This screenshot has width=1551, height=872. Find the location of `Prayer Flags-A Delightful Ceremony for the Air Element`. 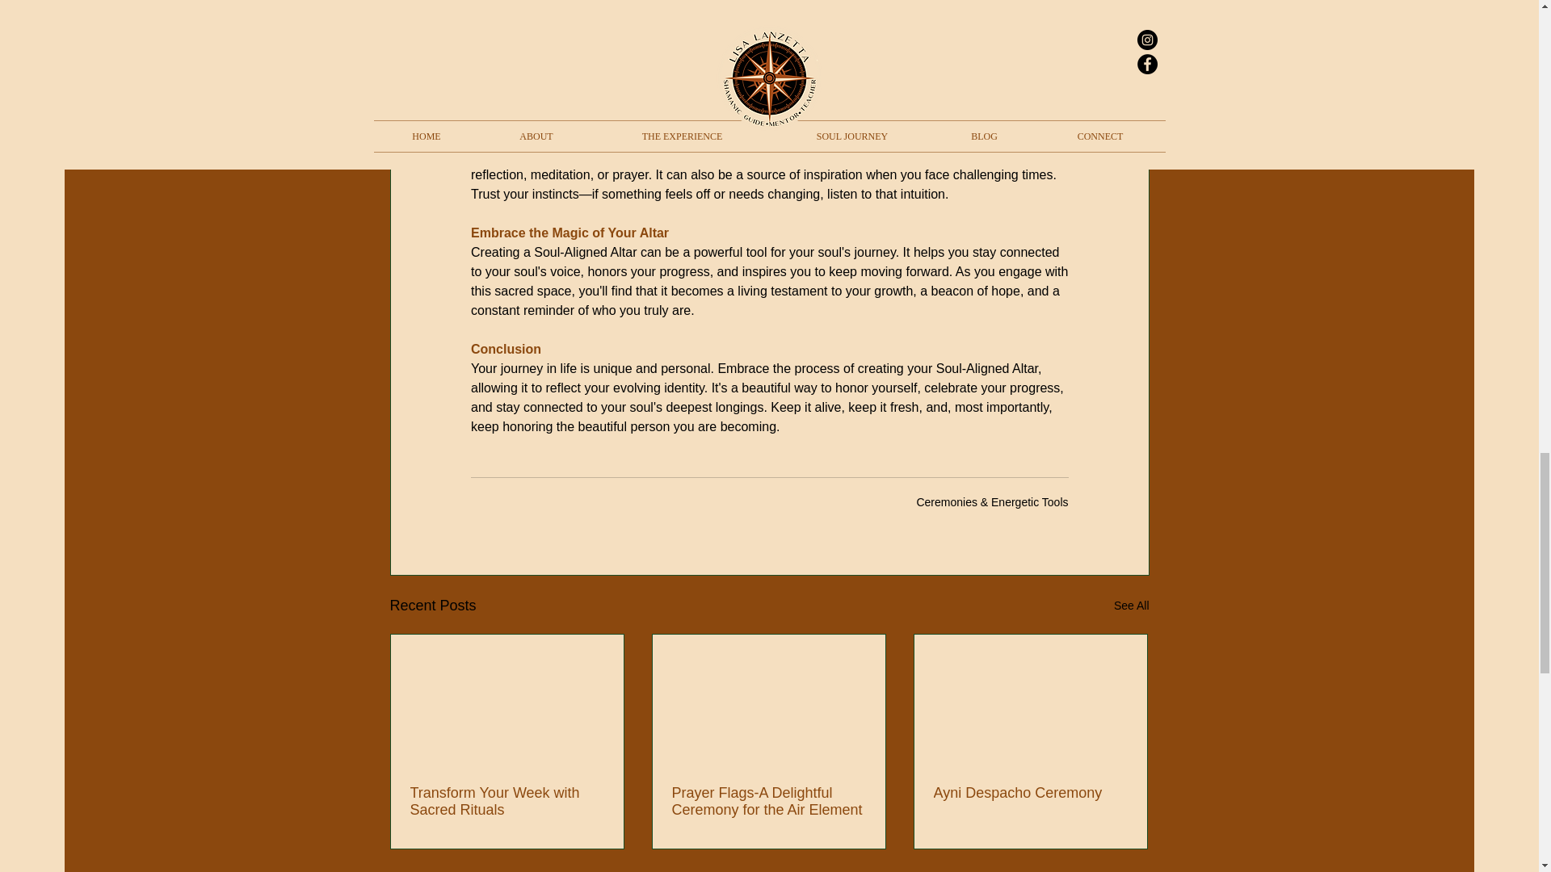

Prayer Flags-A Delightful Ceremony for the Air Element is located at coordinates (768, 802).